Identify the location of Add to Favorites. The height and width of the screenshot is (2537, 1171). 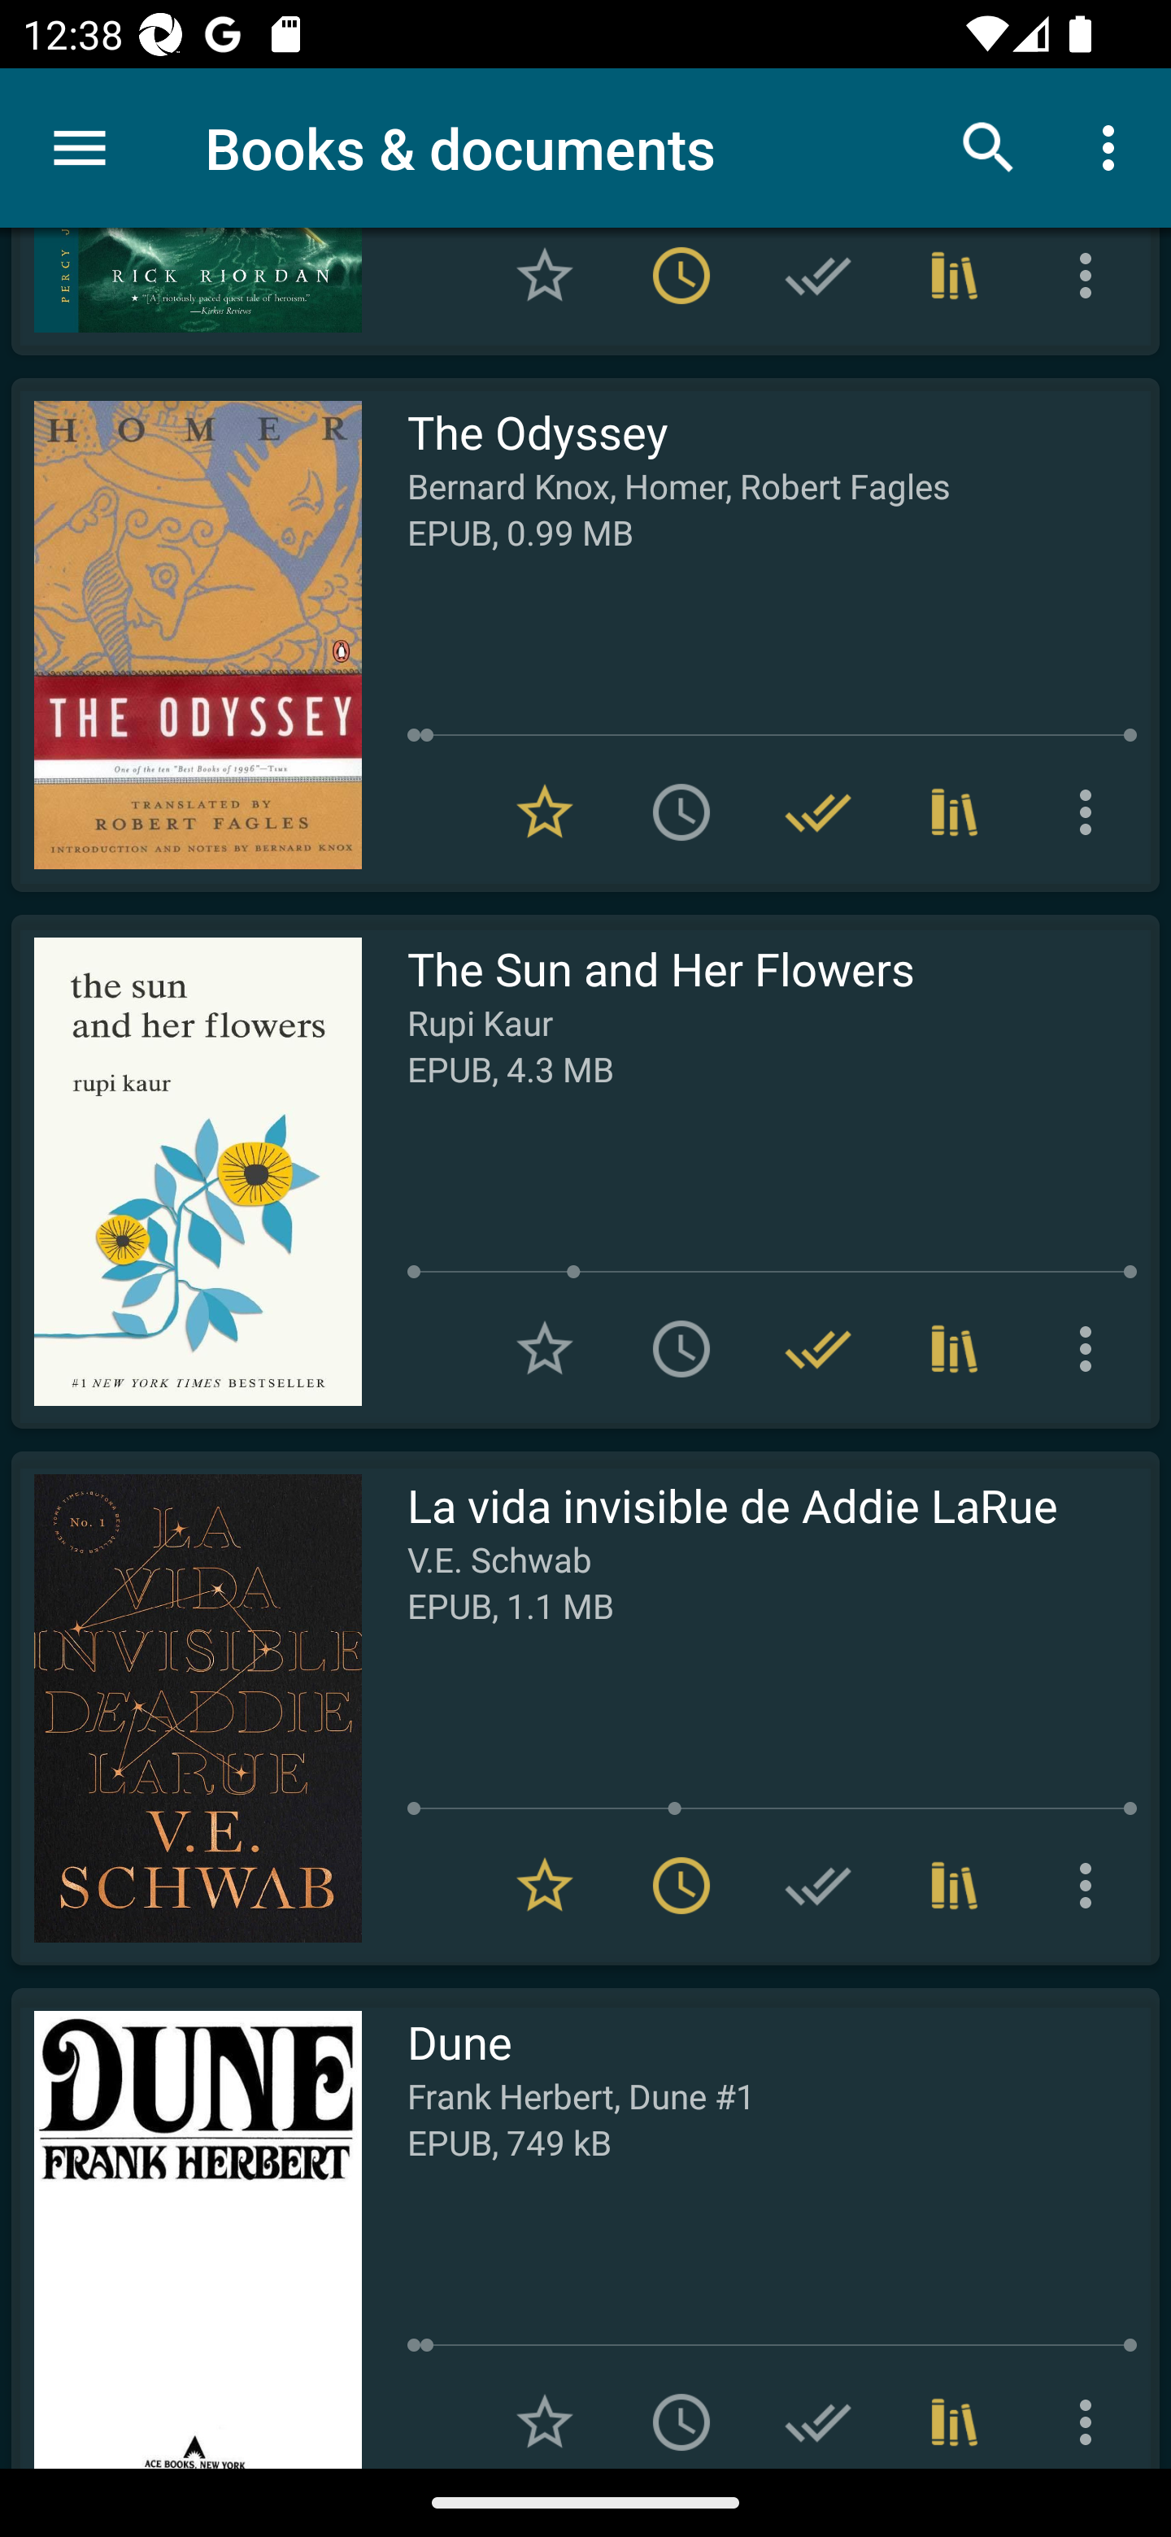
(545, 286).